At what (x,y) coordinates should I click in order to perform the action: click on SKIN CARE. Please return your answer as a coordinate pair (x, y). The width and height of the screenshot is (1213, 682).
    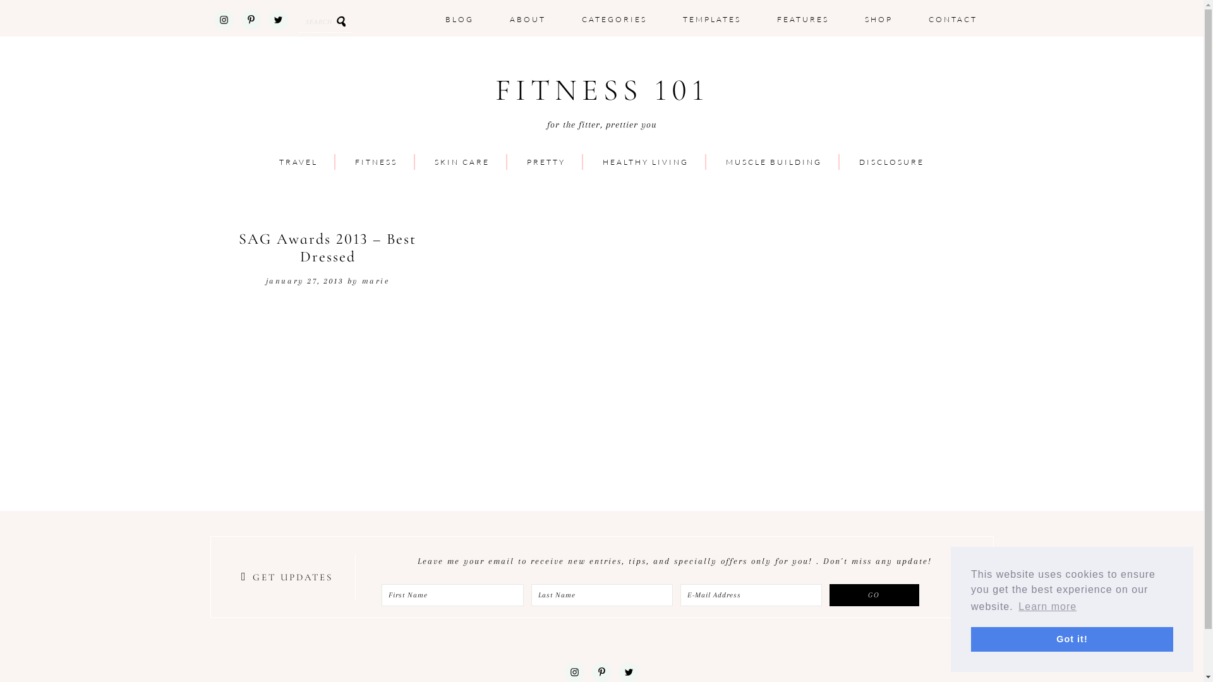
    Looking at the image, I should click on (462, 162).